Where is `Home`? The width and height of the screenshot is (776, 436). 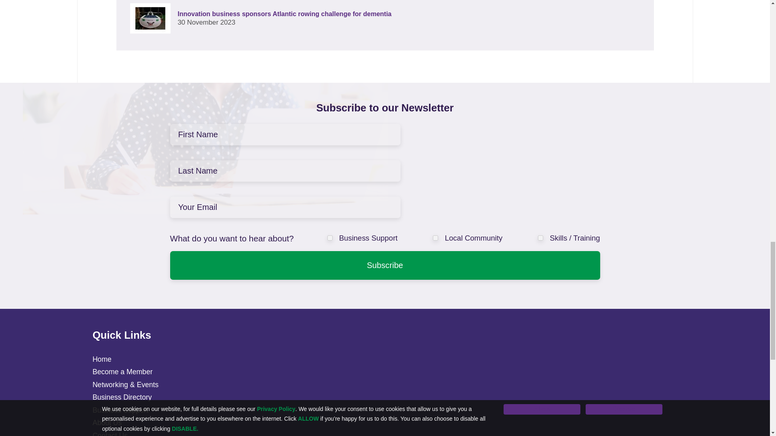 Home is located at coordinates (102, 359).